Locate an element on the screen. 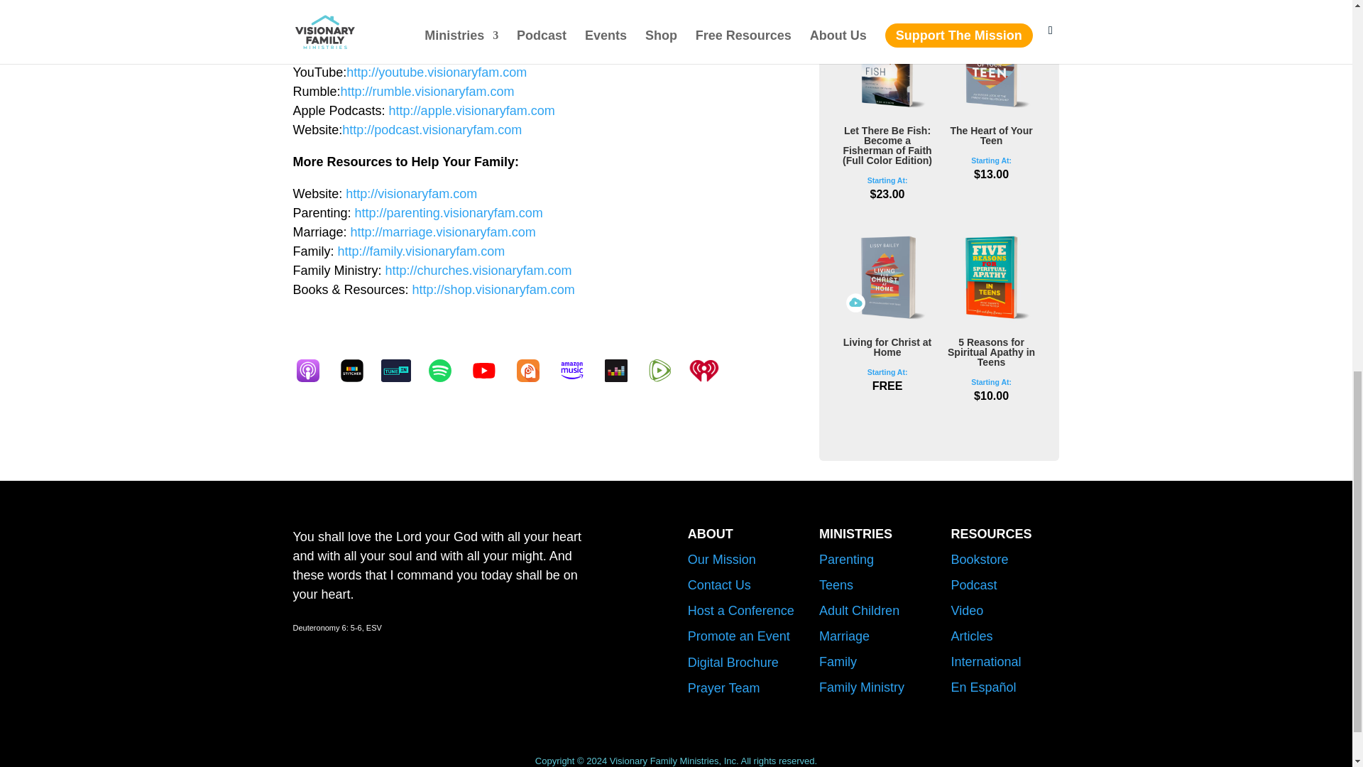 Image resolution: width=1363 pixels, height=767 pixels. YouTube is located at coordinates (490, 371).